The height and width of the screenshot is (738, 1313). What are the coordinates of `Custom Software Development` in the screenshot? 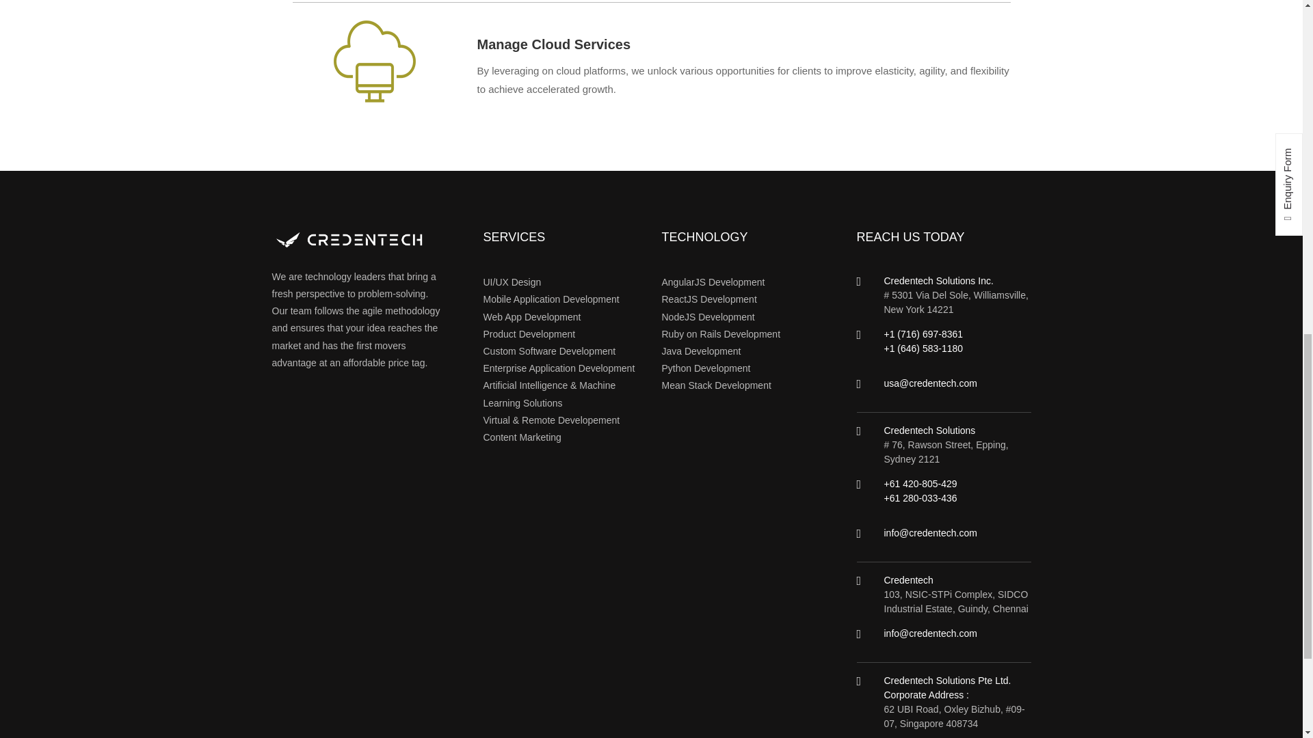 It's located at (549, 351).